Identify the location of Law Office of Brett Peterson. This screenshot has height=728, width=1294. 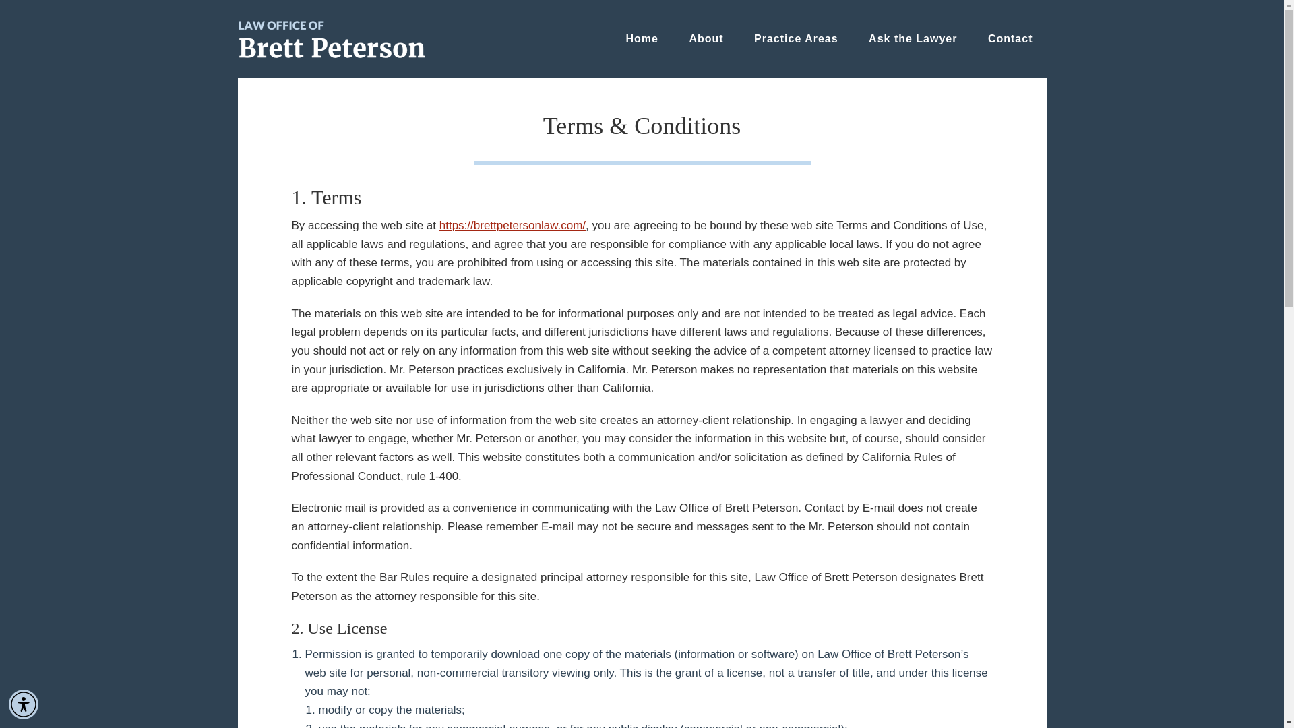
(330, 39).